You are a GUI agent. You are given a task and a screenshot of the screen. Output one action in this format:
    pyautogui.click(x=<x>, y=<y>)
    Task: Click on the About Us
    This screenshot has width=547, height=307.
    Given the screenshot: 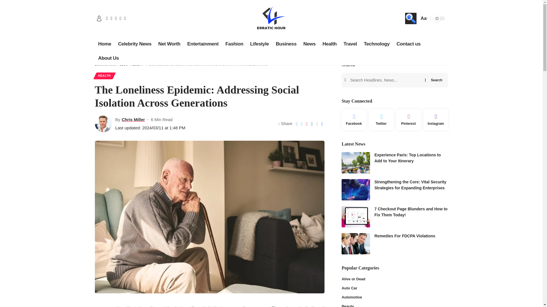 What is the action you would take?
    pyautogui.click(x=108, y=58)
    